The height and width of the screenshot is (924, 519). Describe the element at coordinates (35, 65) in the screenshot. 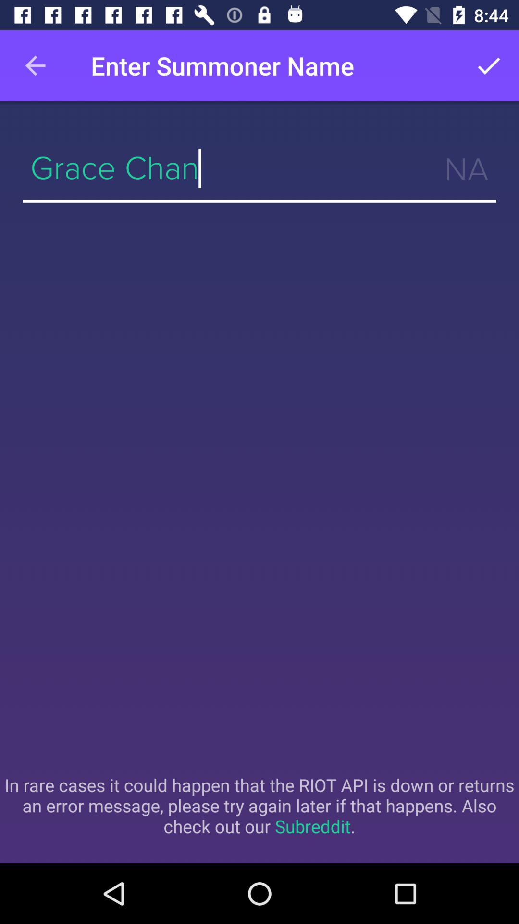

I see `choose the item to the left of the enter summoner name` at that location.